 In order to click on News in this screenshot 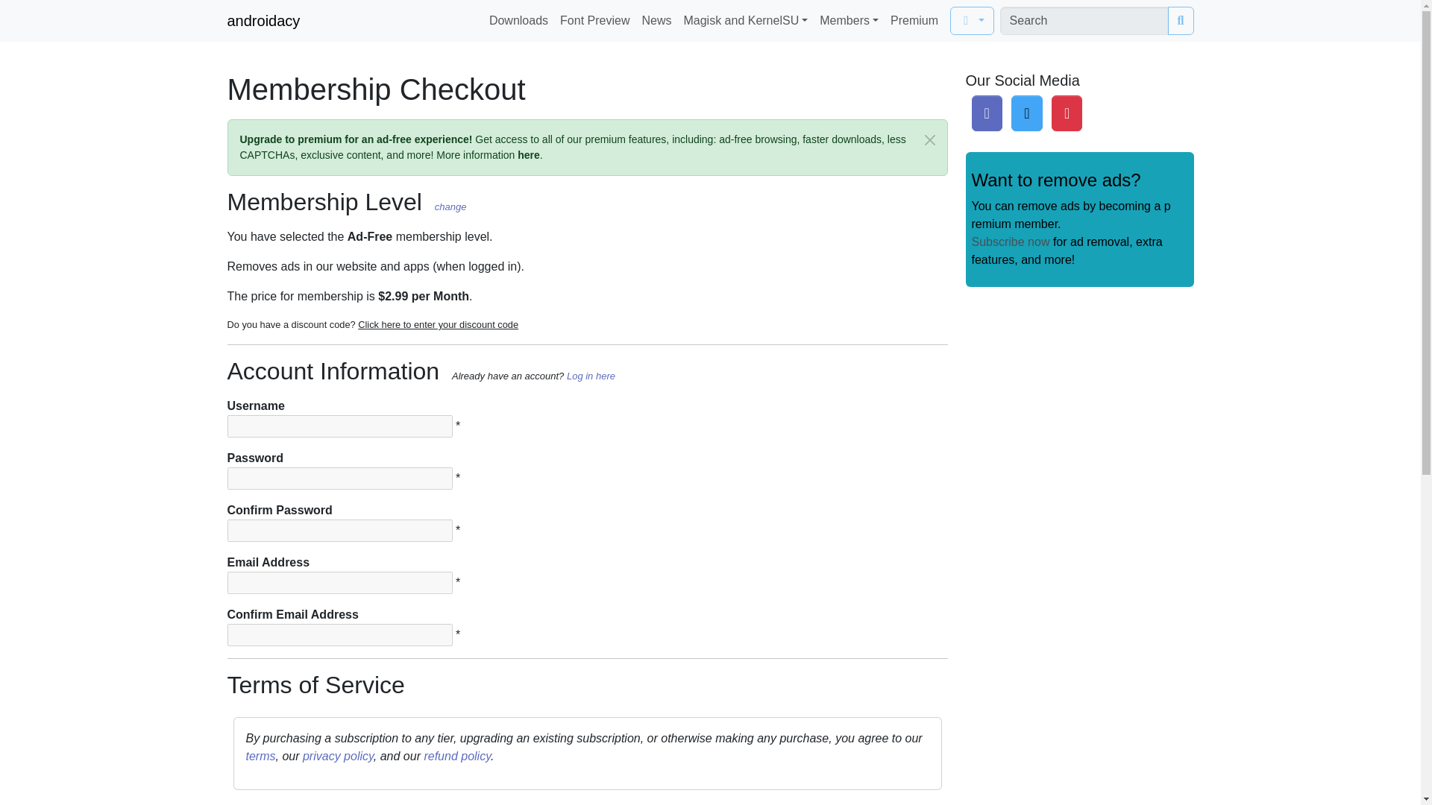, I will do `click(656, 20)`.